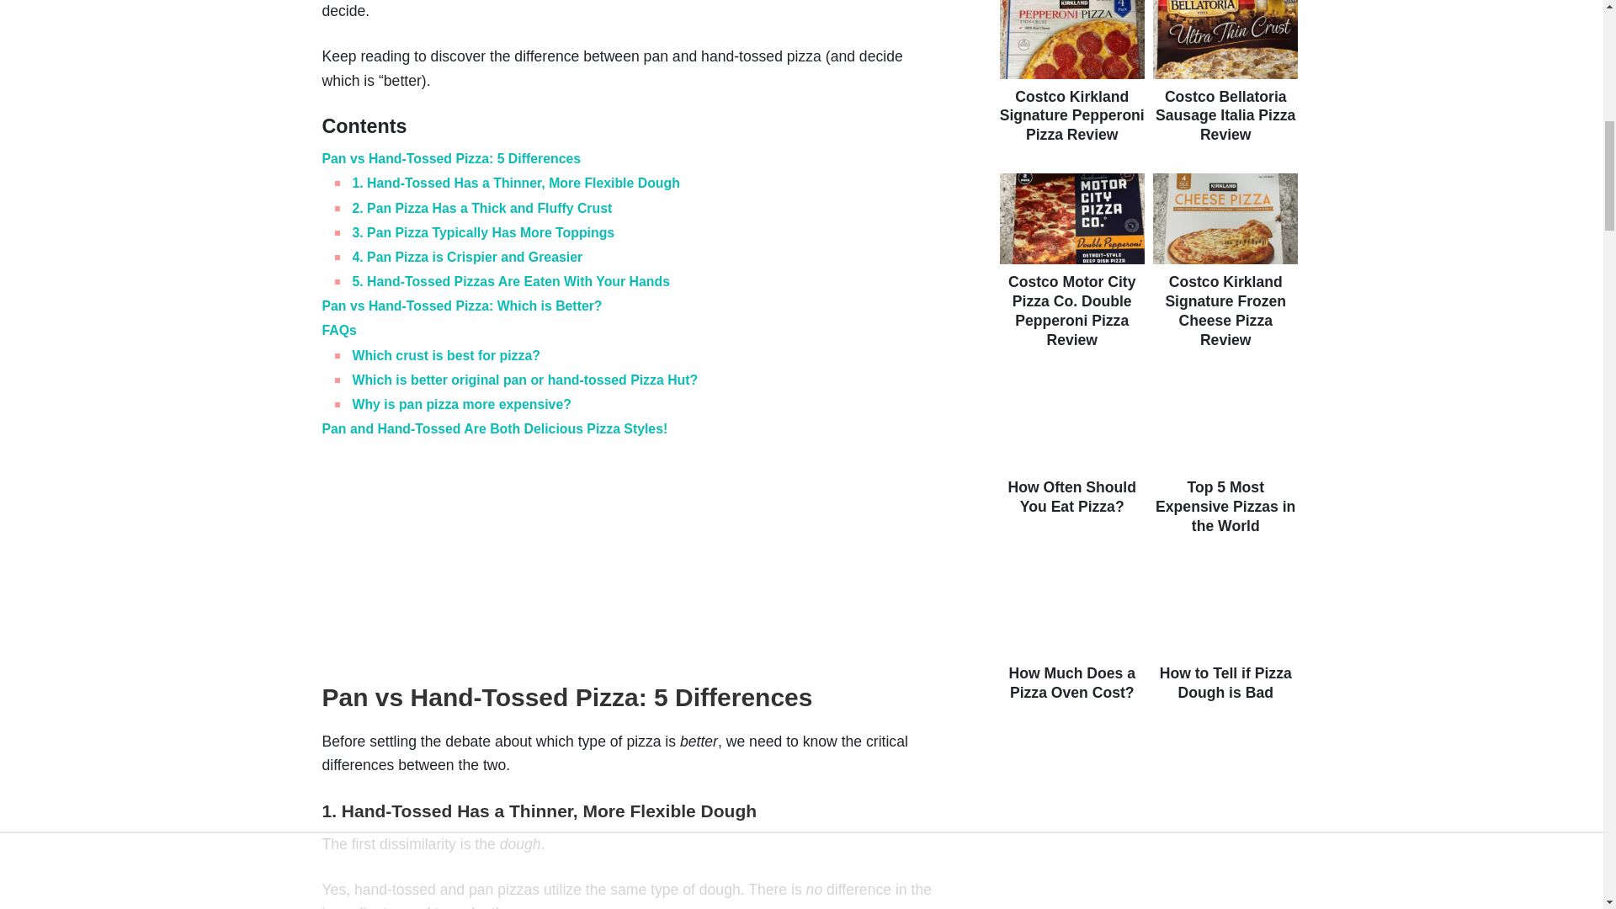 This screenshot has height=909, width=1616. I want to click on Which crust is best for pizza?, so click(446, 355).